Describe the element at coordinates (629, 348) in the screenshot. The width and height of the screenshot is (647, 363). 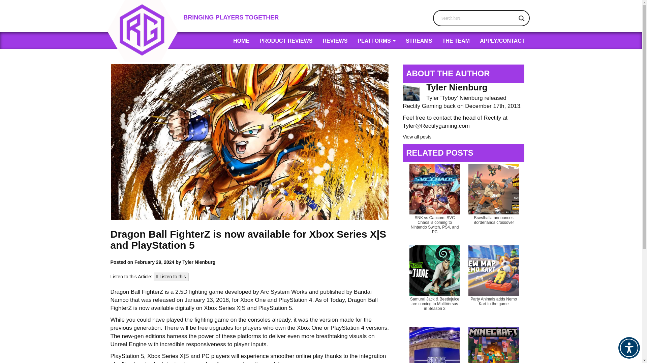
I see `Accessibility Menu` at that location.